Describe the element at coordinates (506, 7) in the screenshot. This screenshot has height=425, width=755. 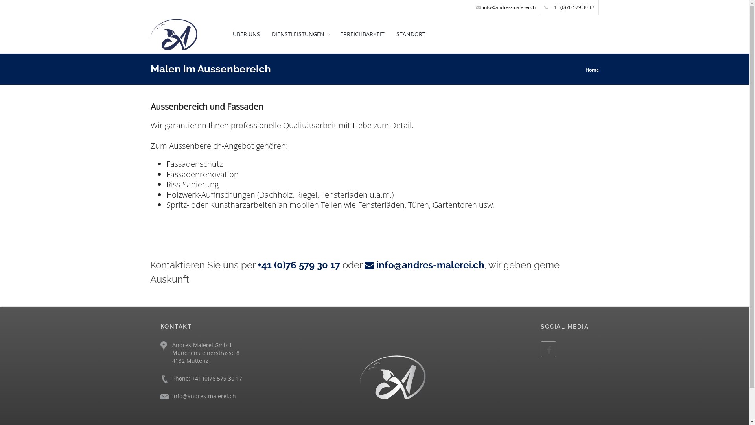
I see `info@andres-malerei.ch` at that location.